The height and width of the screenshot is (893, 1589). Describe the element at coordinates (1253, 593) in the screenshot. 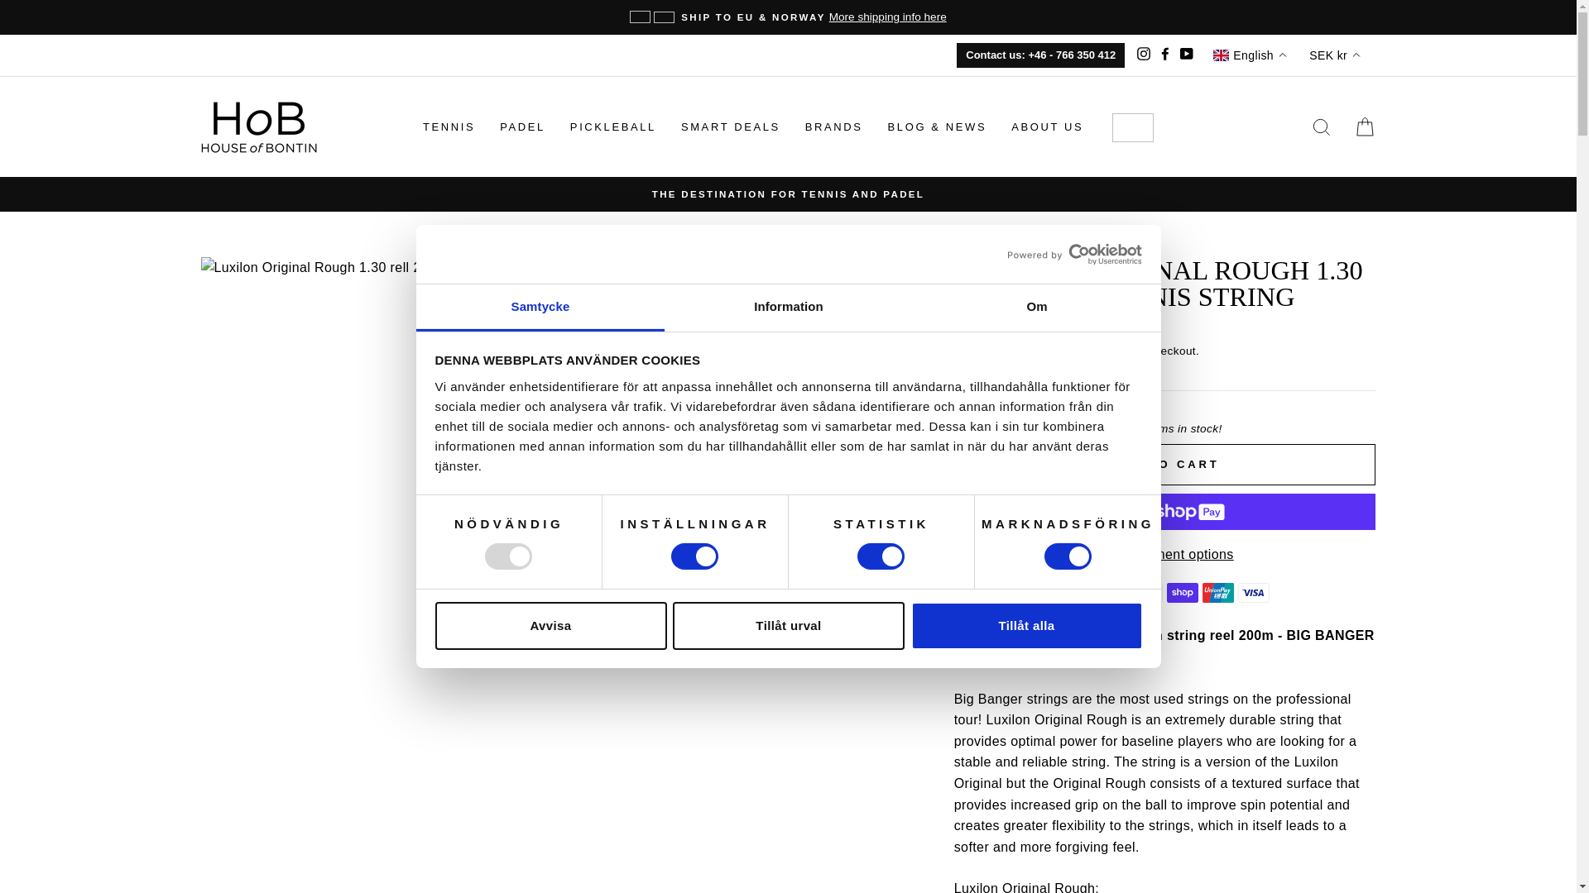

I see `Visa` at that location.